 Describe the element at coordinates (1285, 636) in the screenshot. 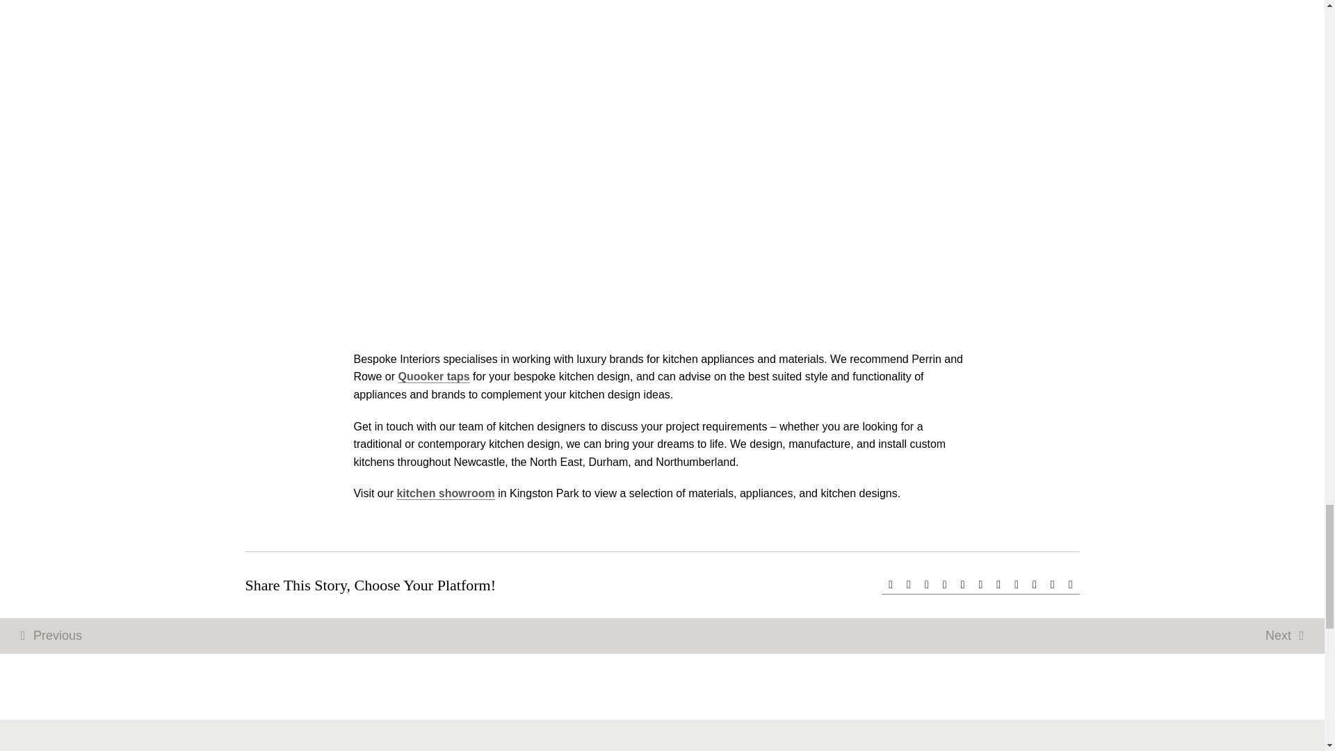

I see `Next` at that location.